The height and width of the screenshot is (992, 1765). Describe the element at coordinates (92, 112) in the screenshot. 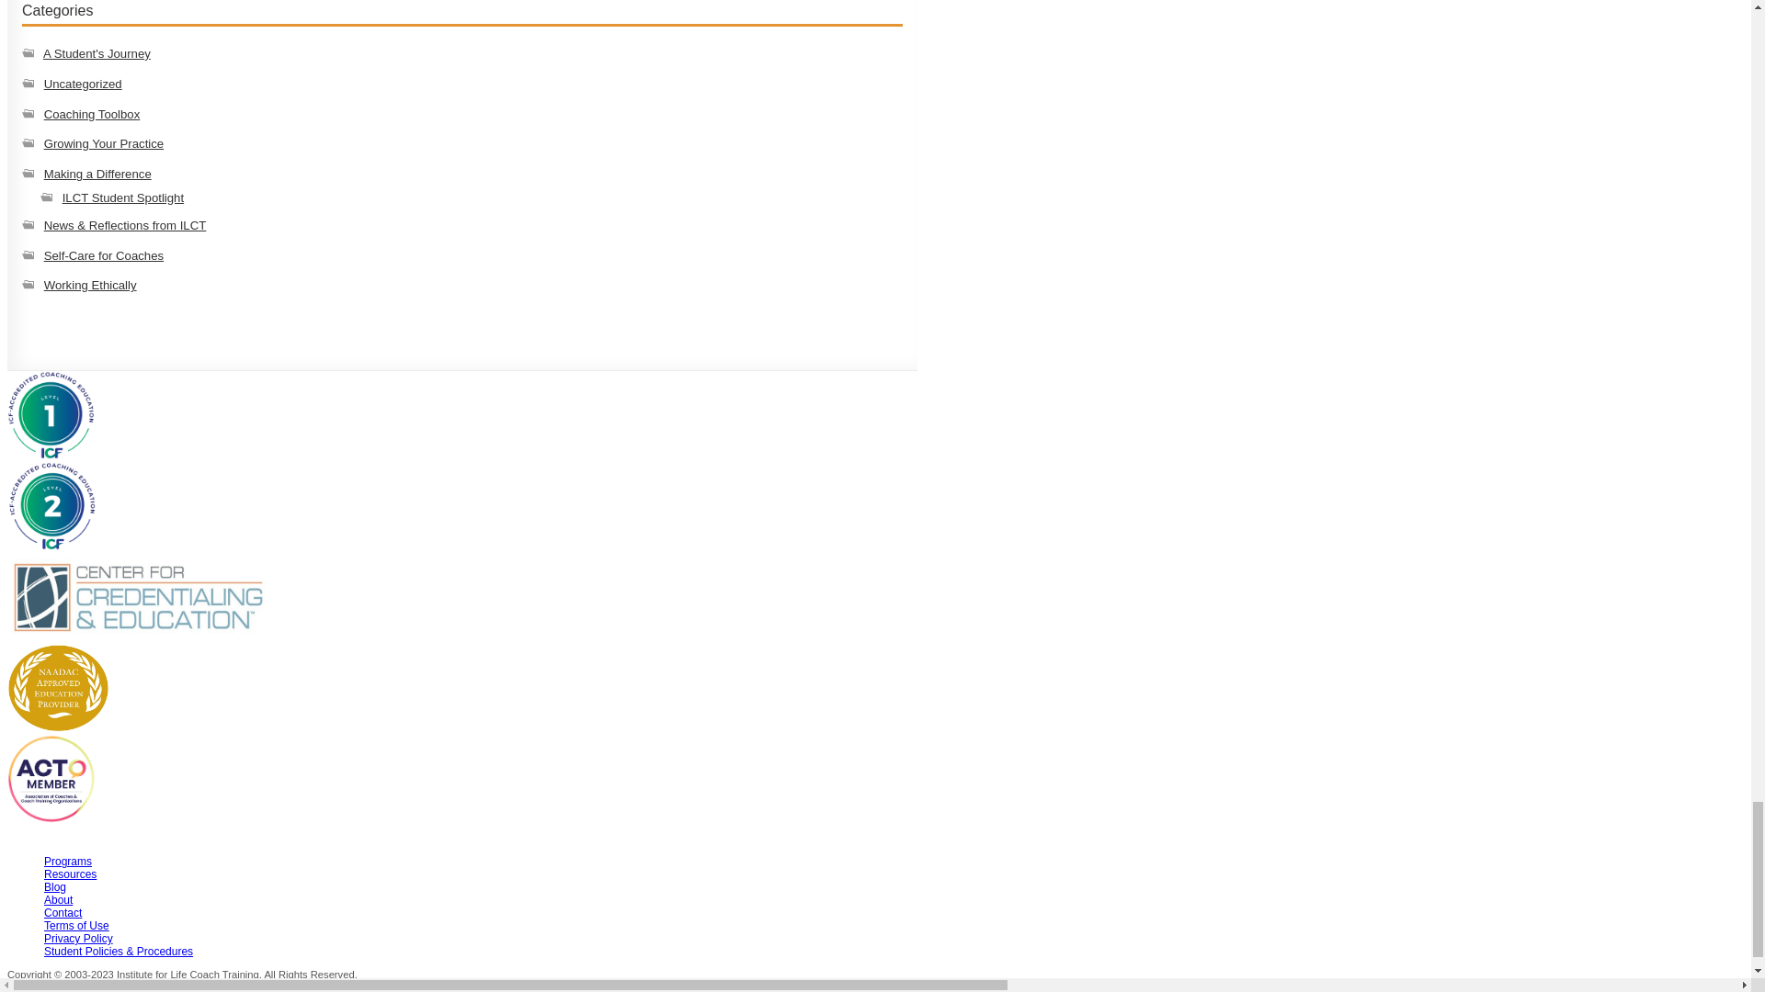

I see `Coaching Toolbox` at that location.